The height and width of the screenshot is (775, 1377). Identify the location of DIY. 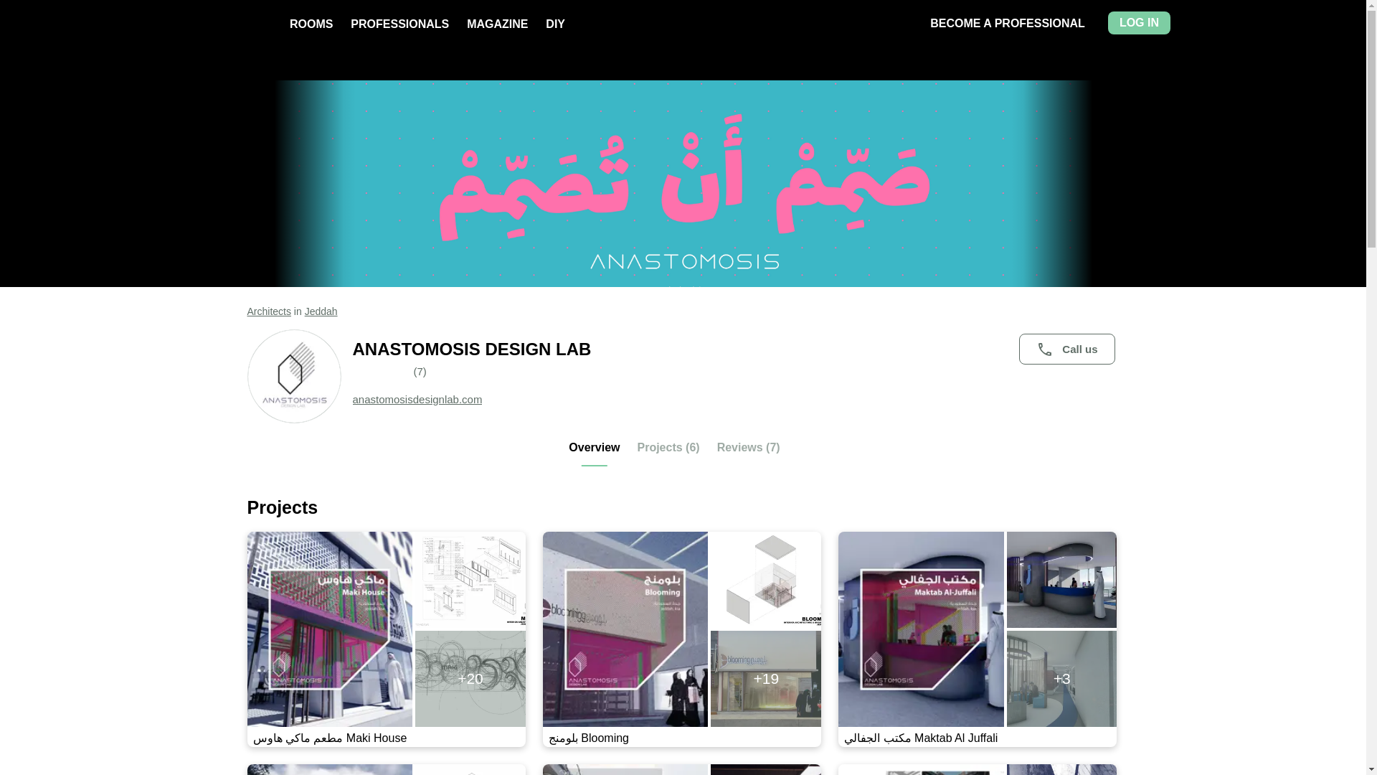
(555, 24).